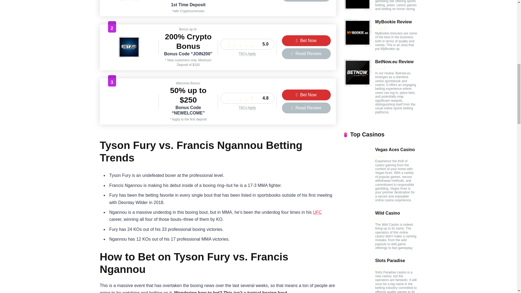  Describe the element at coordinates (306, 95) in the screenshot. I see `Bet Now` at that location.